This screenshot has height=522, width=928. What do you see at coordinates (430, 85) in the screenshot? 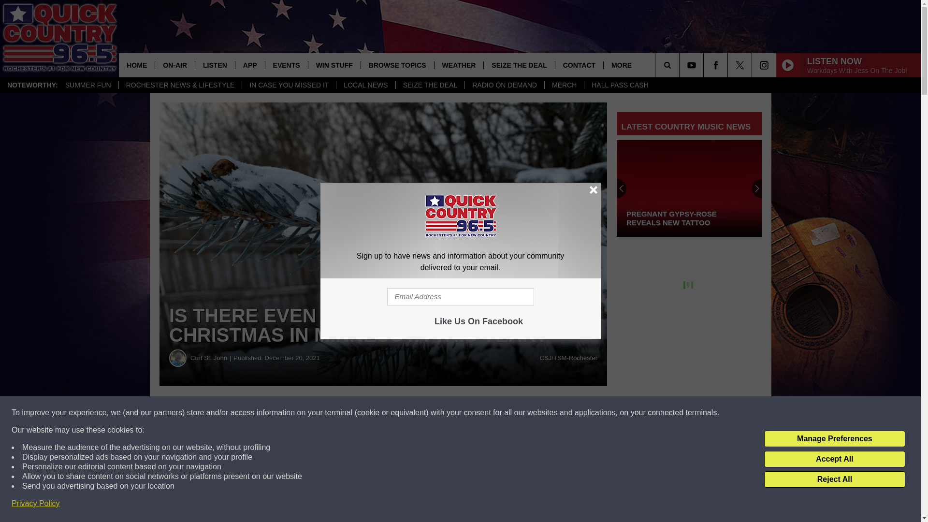
I see `SEIZE THE DEAL` at bounding box center [430, 85].